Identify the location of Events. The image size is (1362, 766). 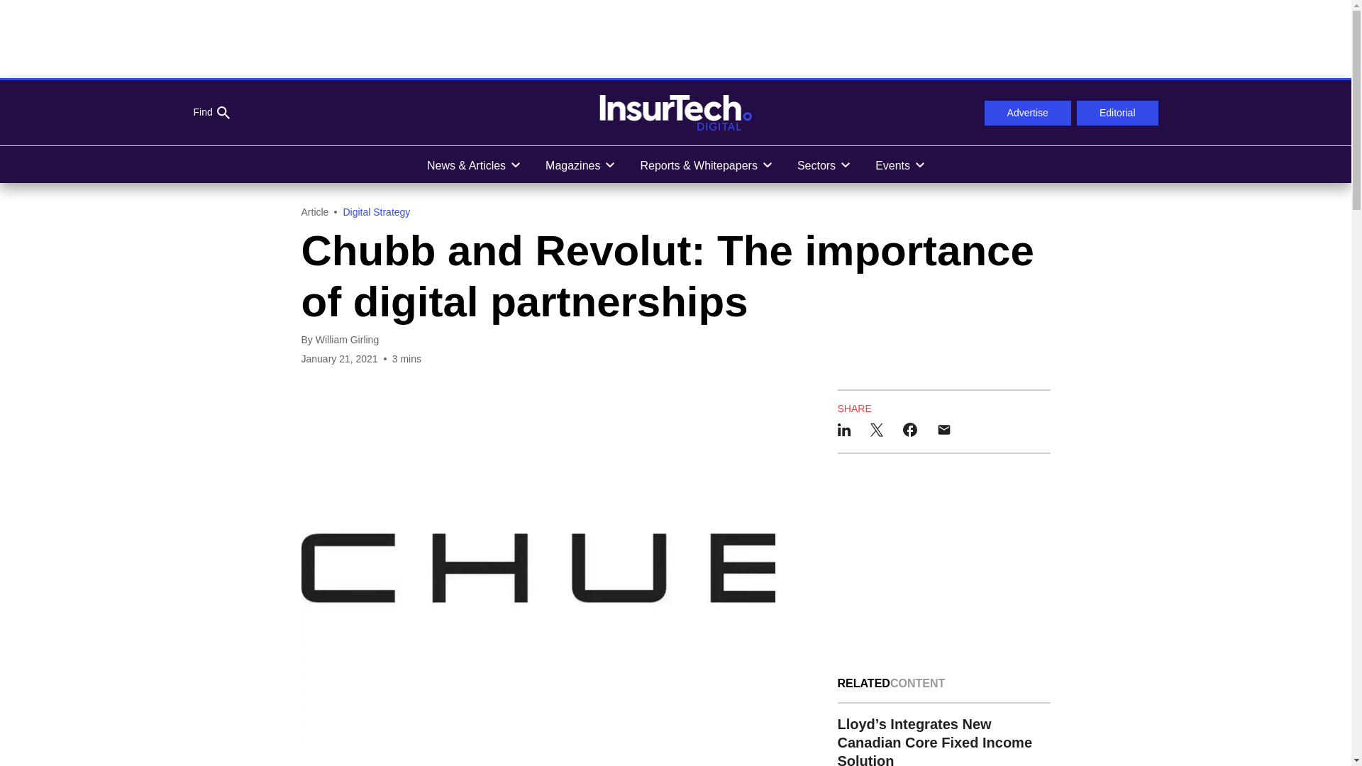
(899, 165).